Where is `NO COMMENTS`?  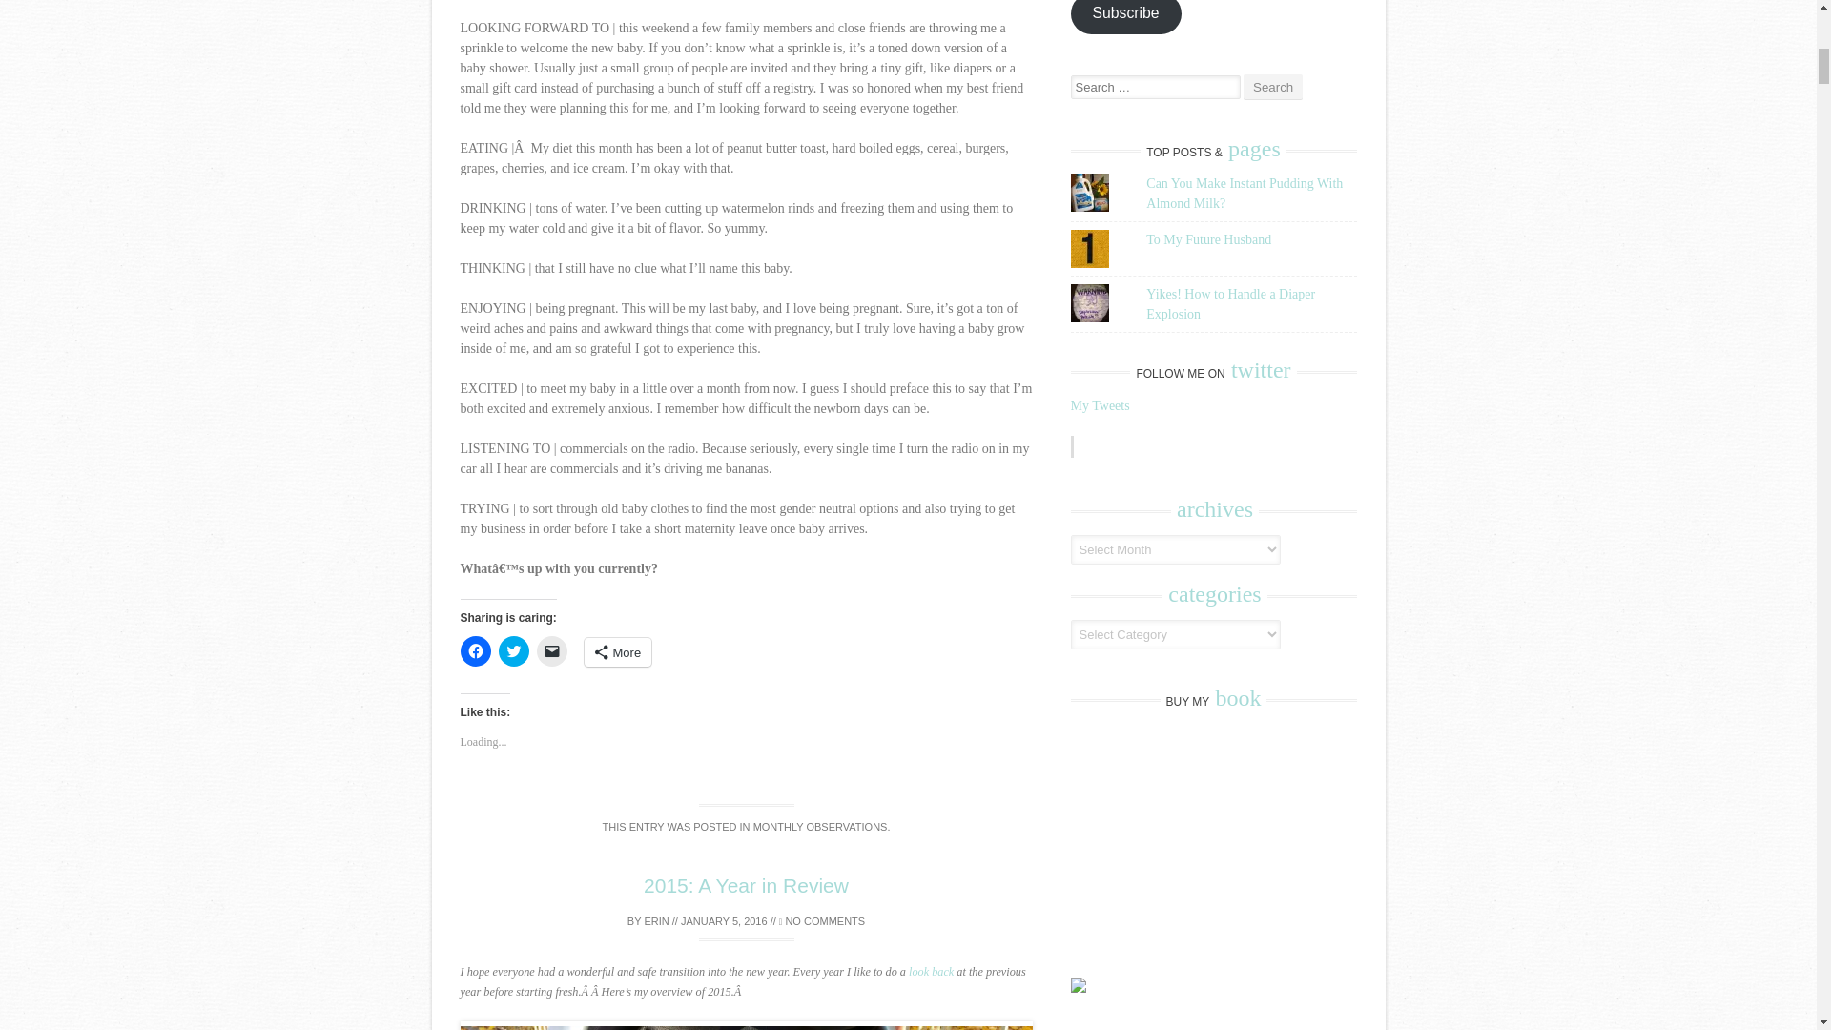 NO COMMENTS is located at coordinates (822, 921).